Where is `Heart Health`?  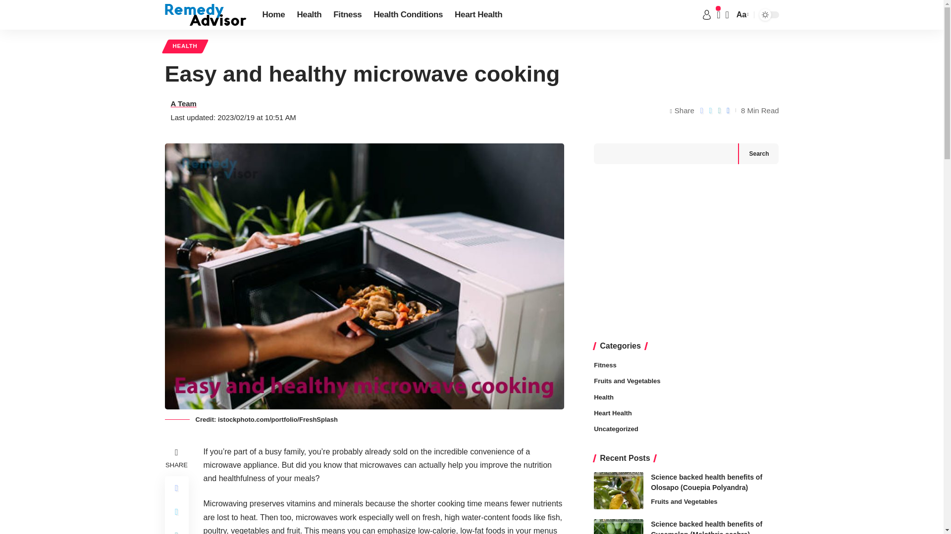
Heart Health is located at coordinates (478, 15).